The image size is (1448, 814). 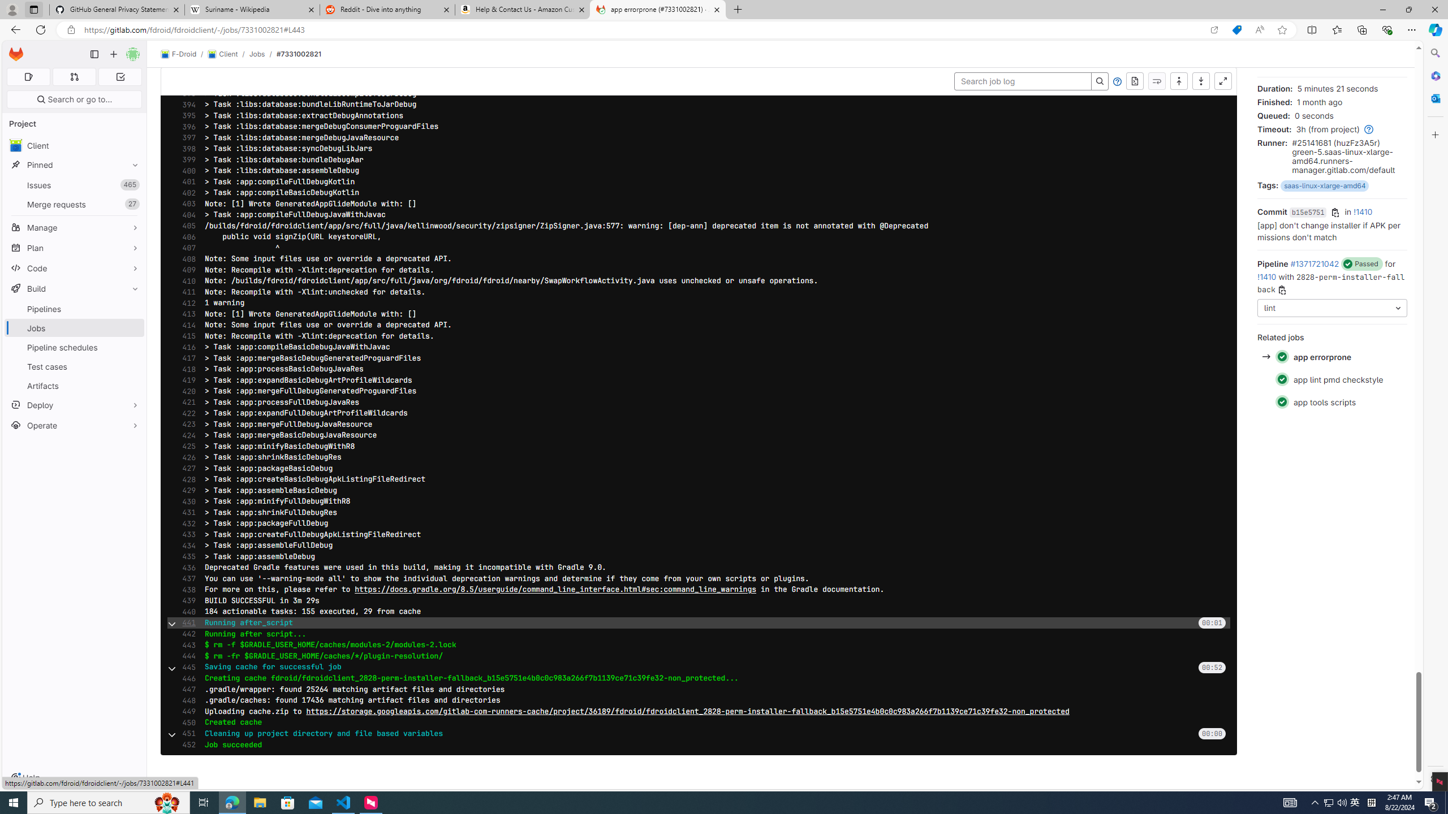 I want to click on Primary navigation sidebar, so click(x=94, y=54).